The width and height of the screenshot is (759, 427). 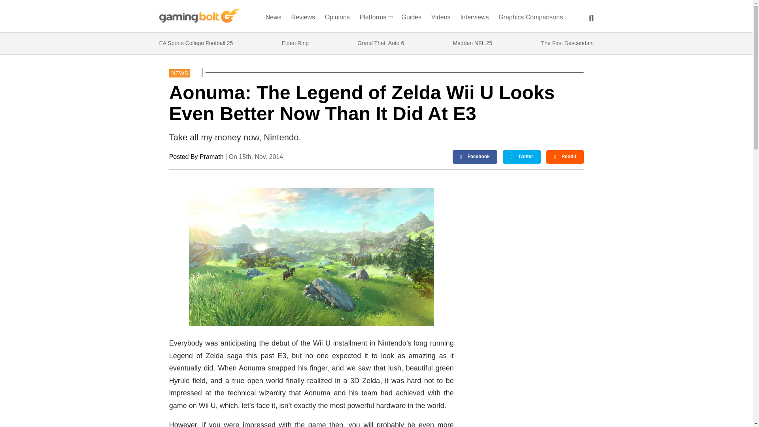 What do you see at coordinates (380, 43) in the screenshot?
I see `Grand Theft Auto 6` at bounding box center [380, 43].